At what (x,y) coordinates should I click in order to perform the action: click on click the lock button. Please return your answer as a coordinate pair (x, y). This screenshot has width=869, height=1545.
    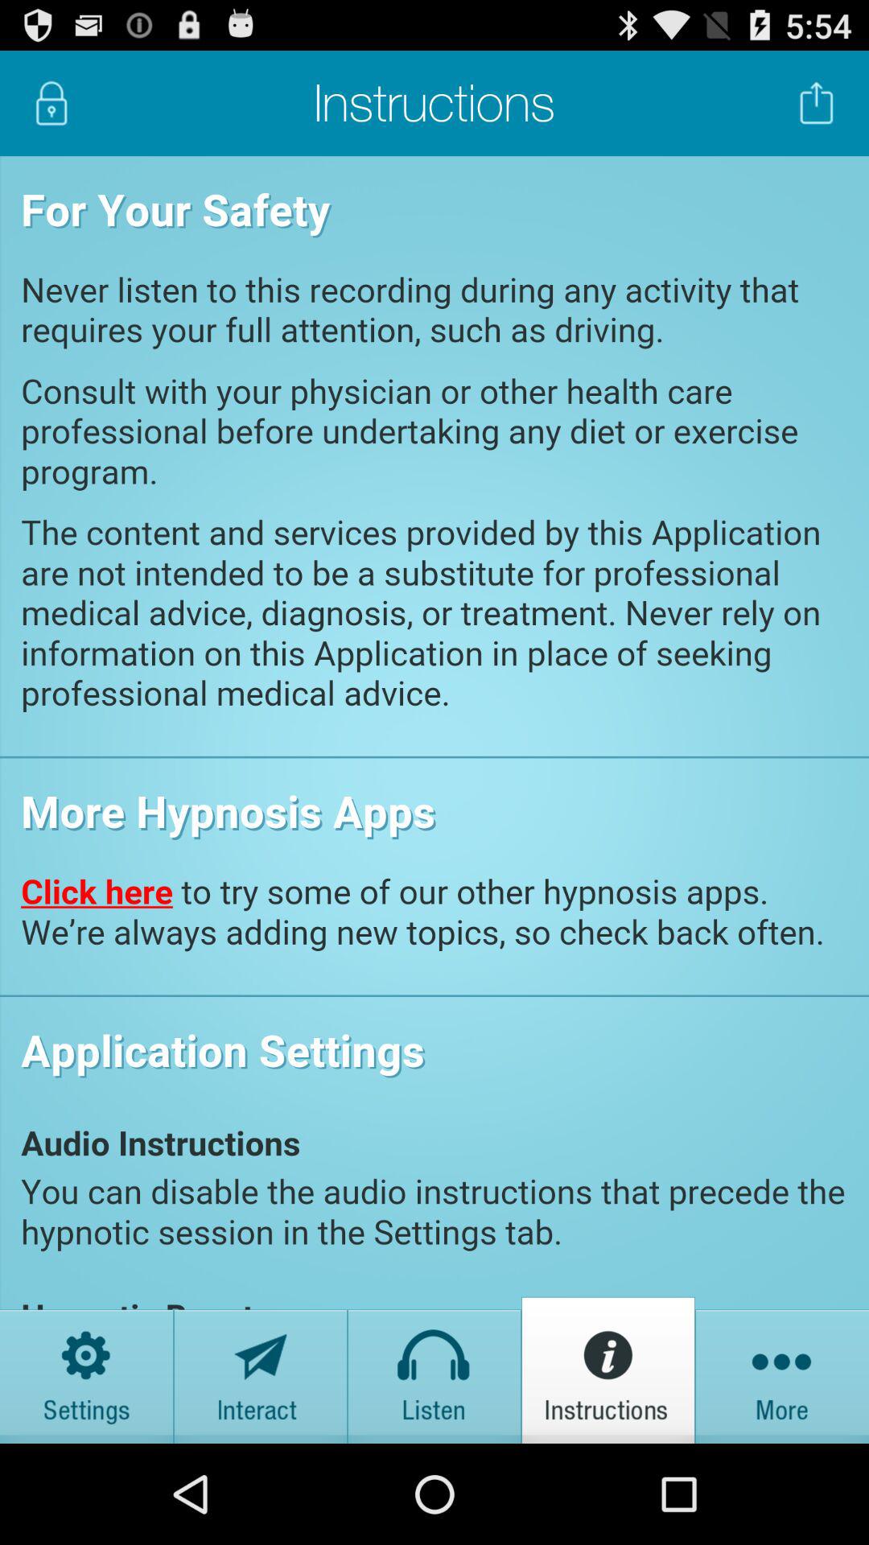
    Looking at the image, I should click on (51, 103).